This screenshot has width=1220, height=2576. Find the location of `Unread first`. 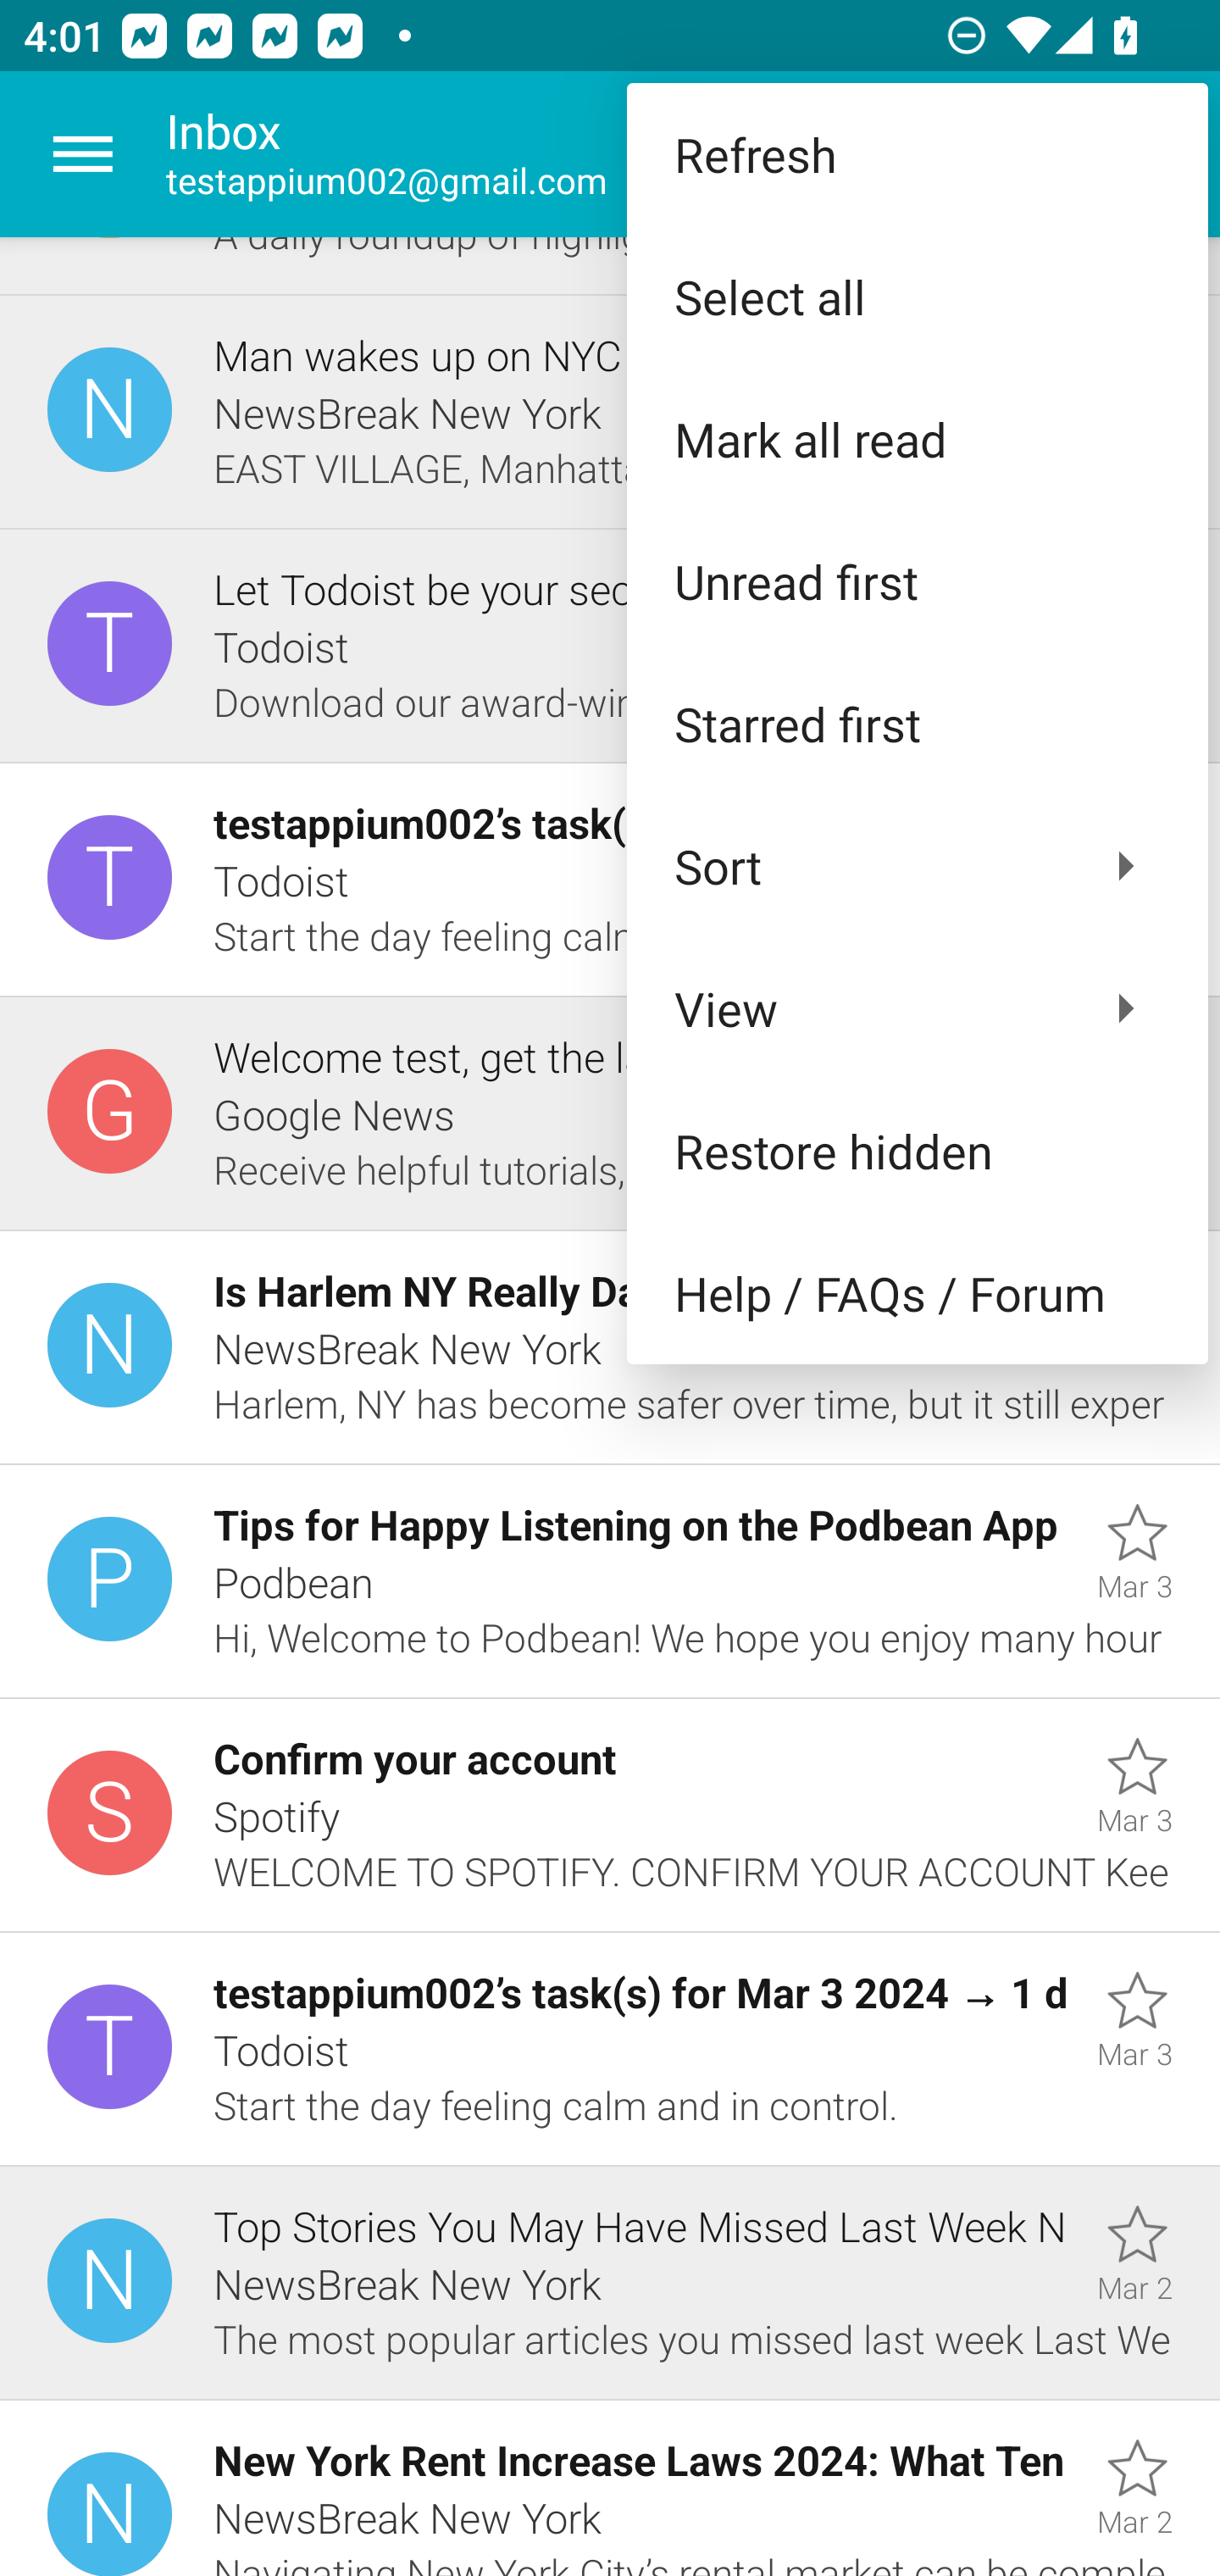

Unread first is located at coordinates (917, 580).